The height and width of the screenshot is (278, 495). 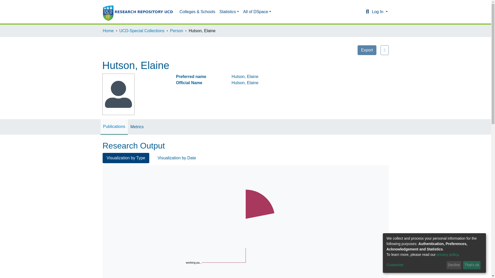 I want to click on Statistics, so click(x=229, y=12).